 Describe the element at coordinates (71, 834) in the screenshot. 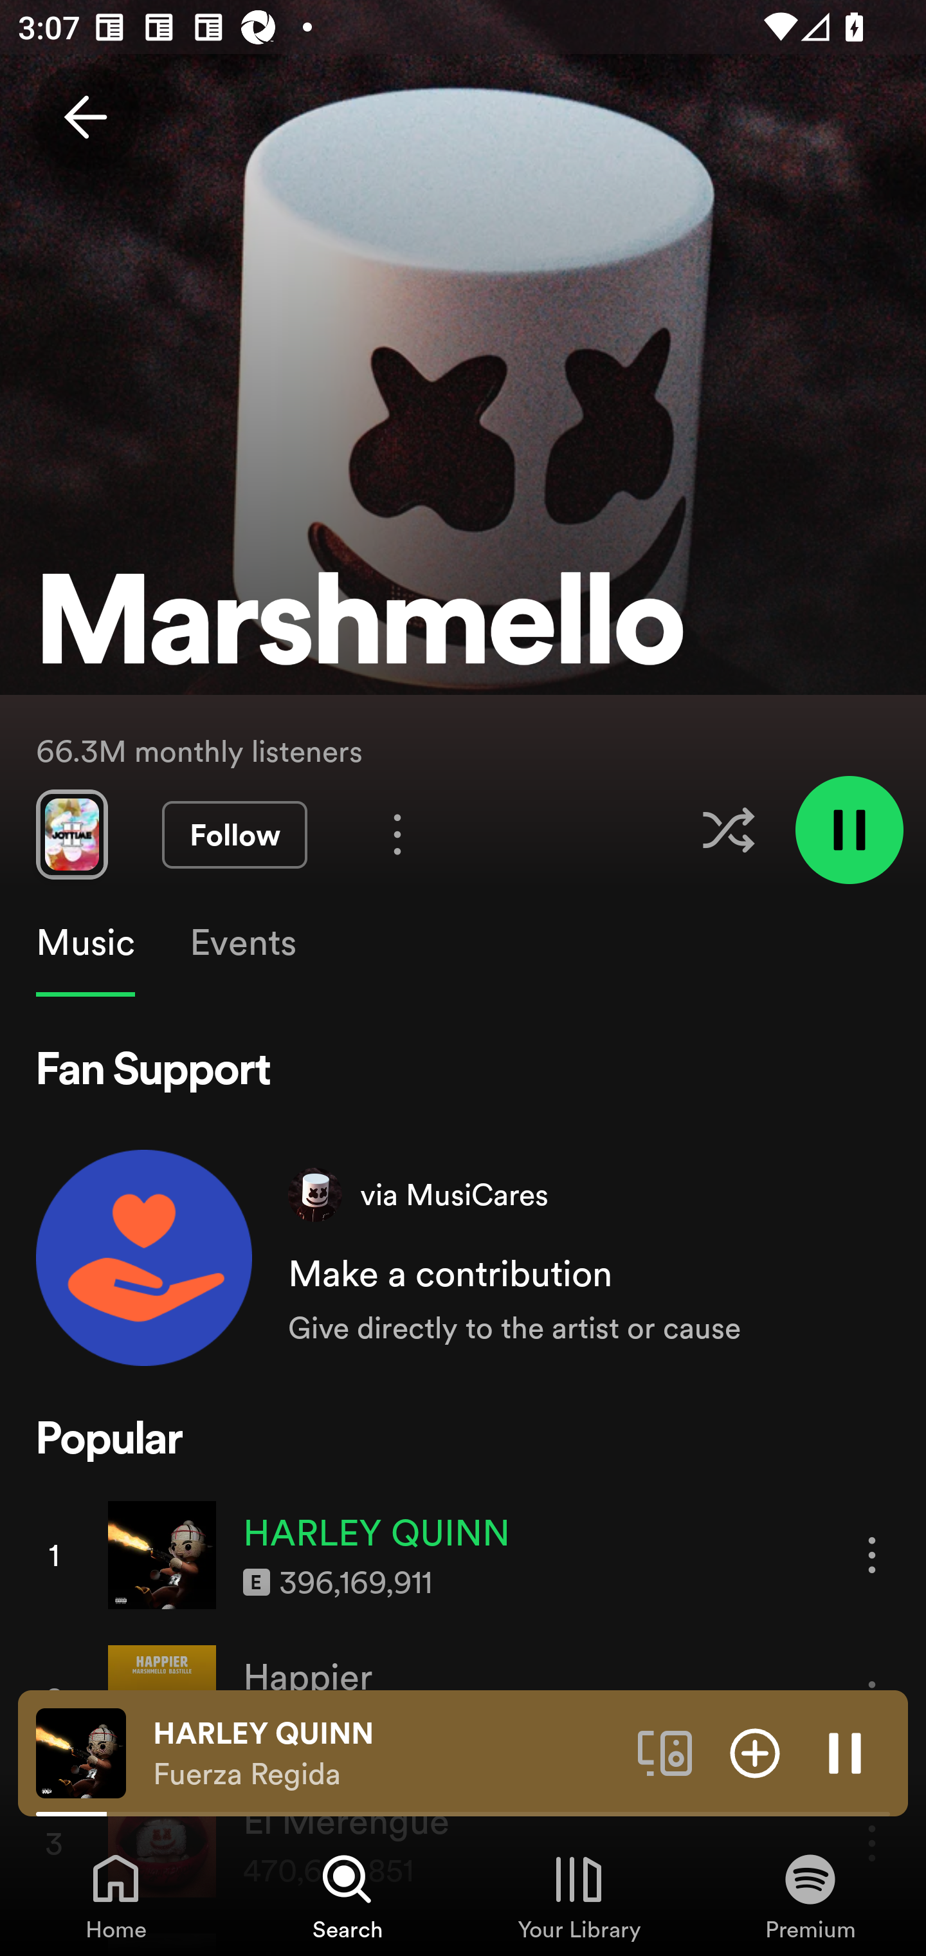

I see `Swipe through previews of tracks from this artist.` at that location.